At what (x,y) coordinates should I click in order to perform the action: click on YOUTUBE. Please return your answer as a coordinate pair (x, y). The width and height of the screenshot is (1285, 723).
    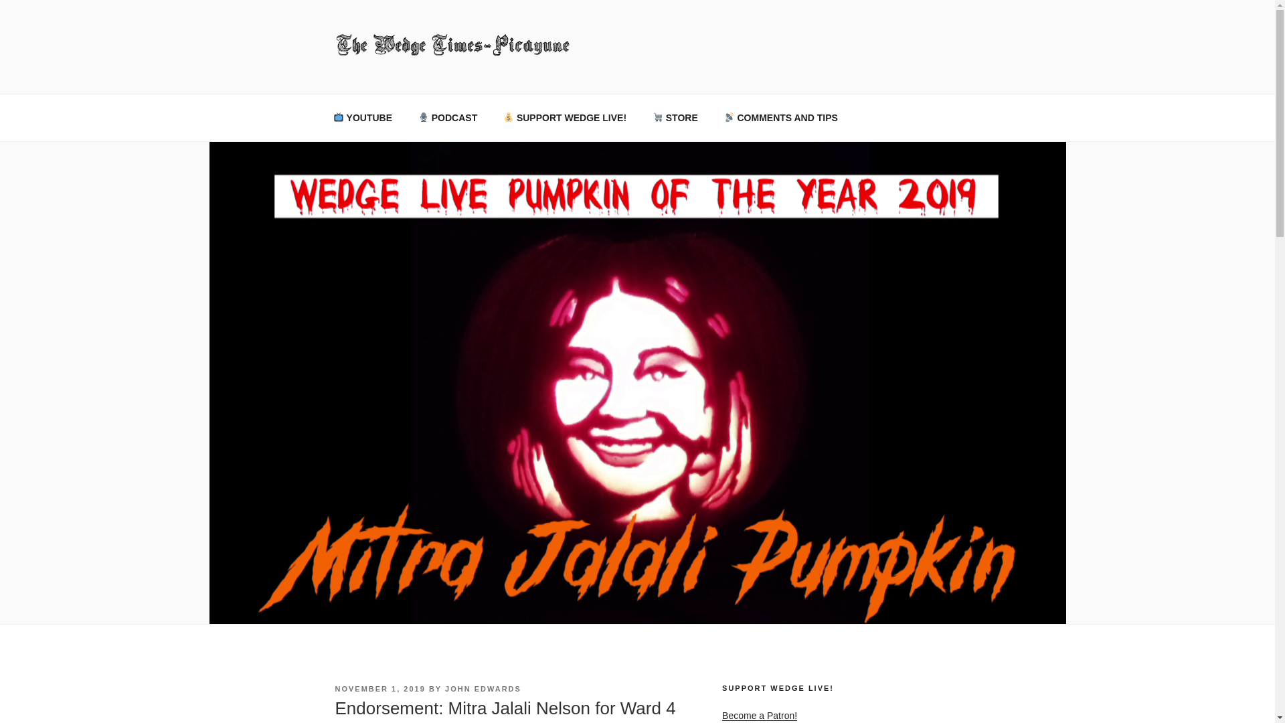
    Looking at the image, I should click on (362, 118).